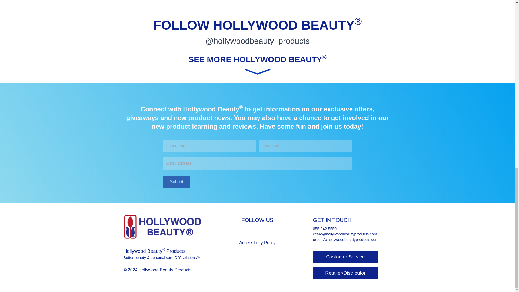  I want to click on Accessibility Policy, so click(257, 243).